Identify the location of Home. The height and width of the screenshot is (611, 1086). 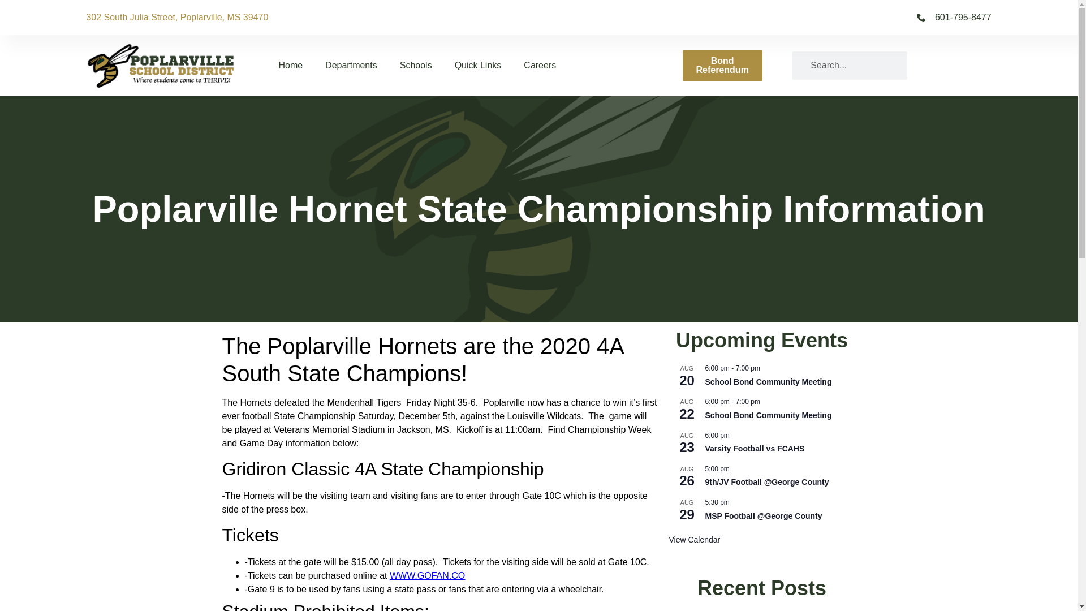
(290, 66).